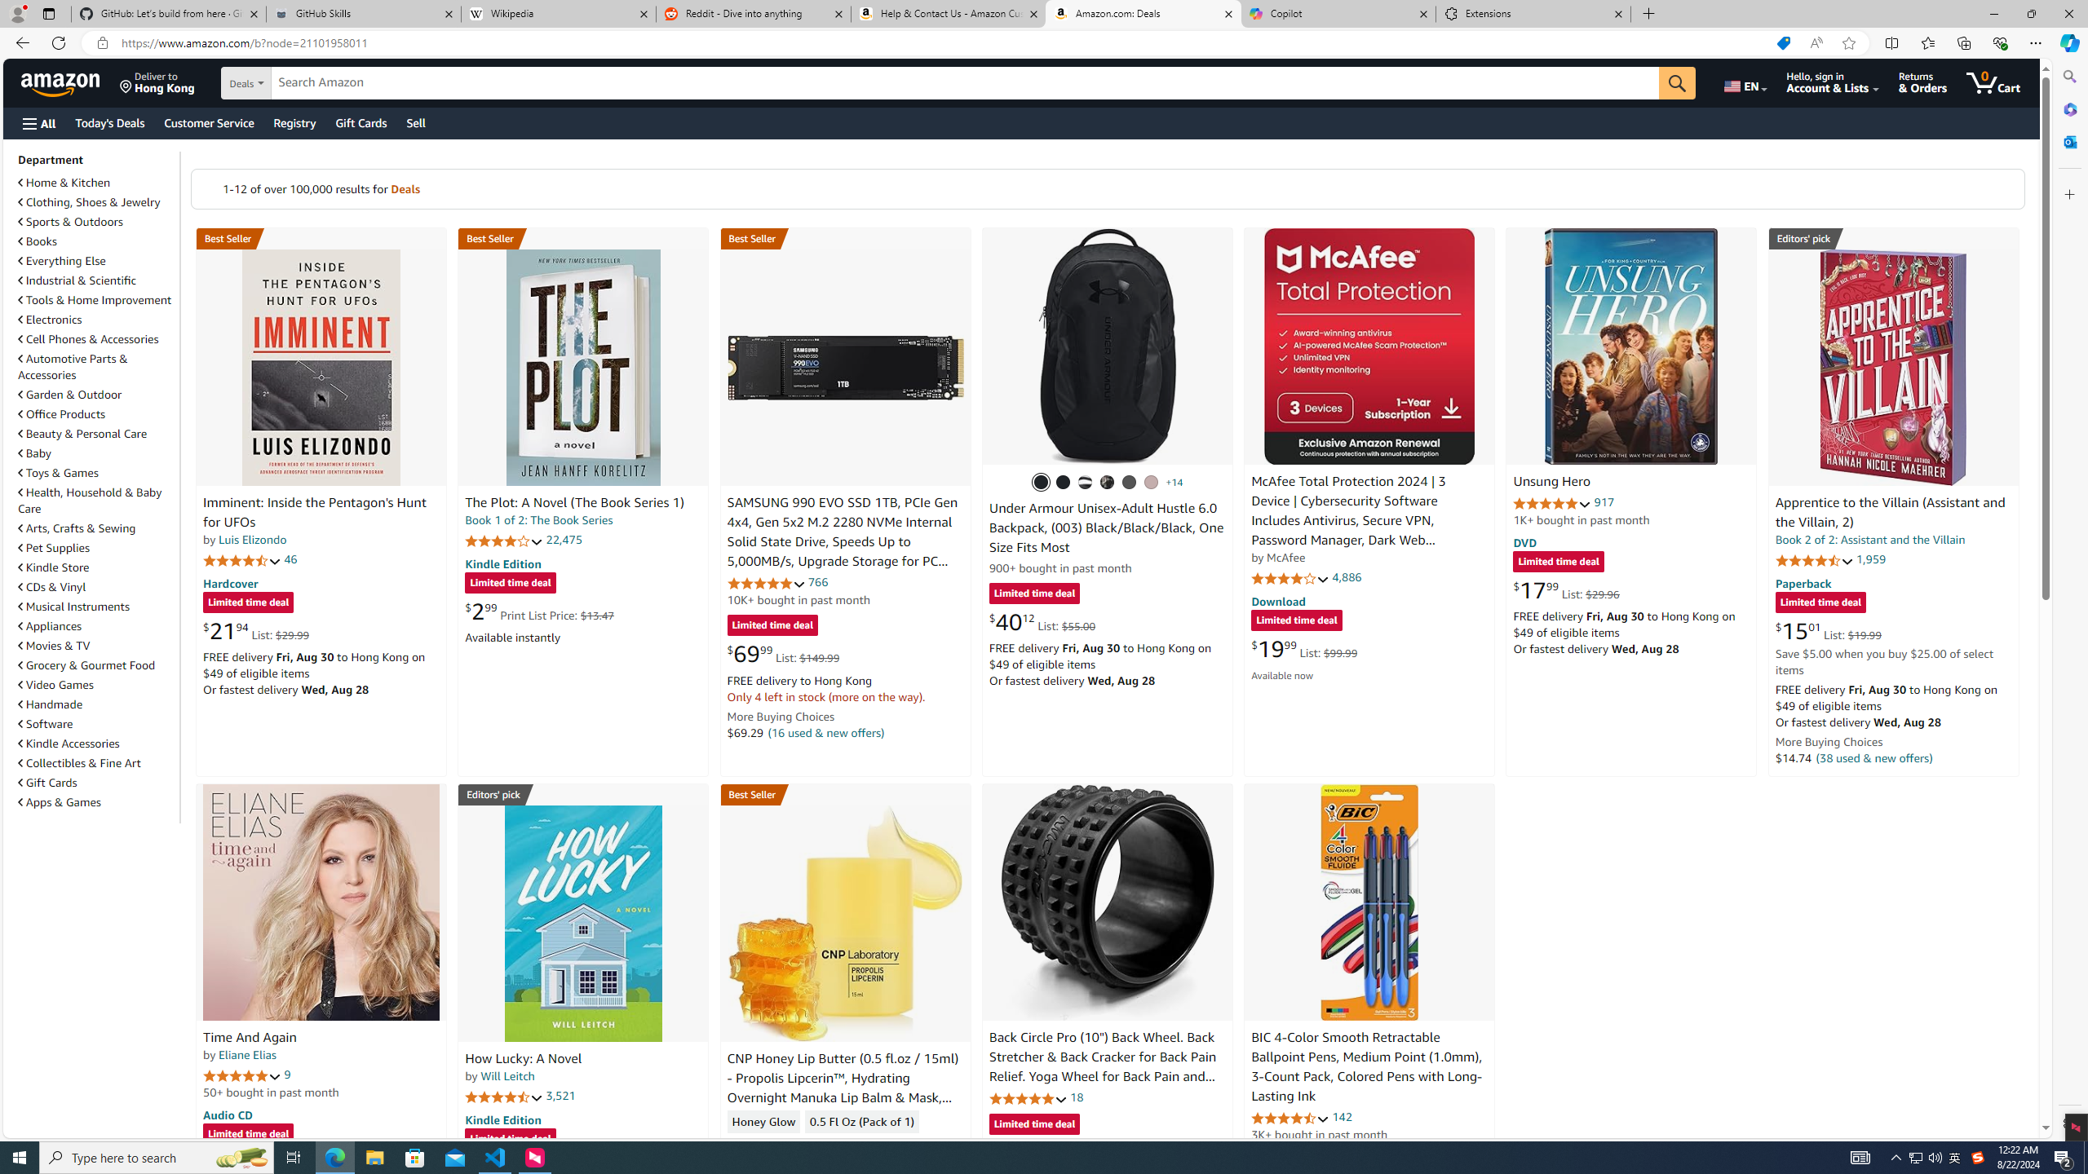 This screenshot has width=2088, height=1174. I want to click on Beauty & Personal Care, so click(83, 434).